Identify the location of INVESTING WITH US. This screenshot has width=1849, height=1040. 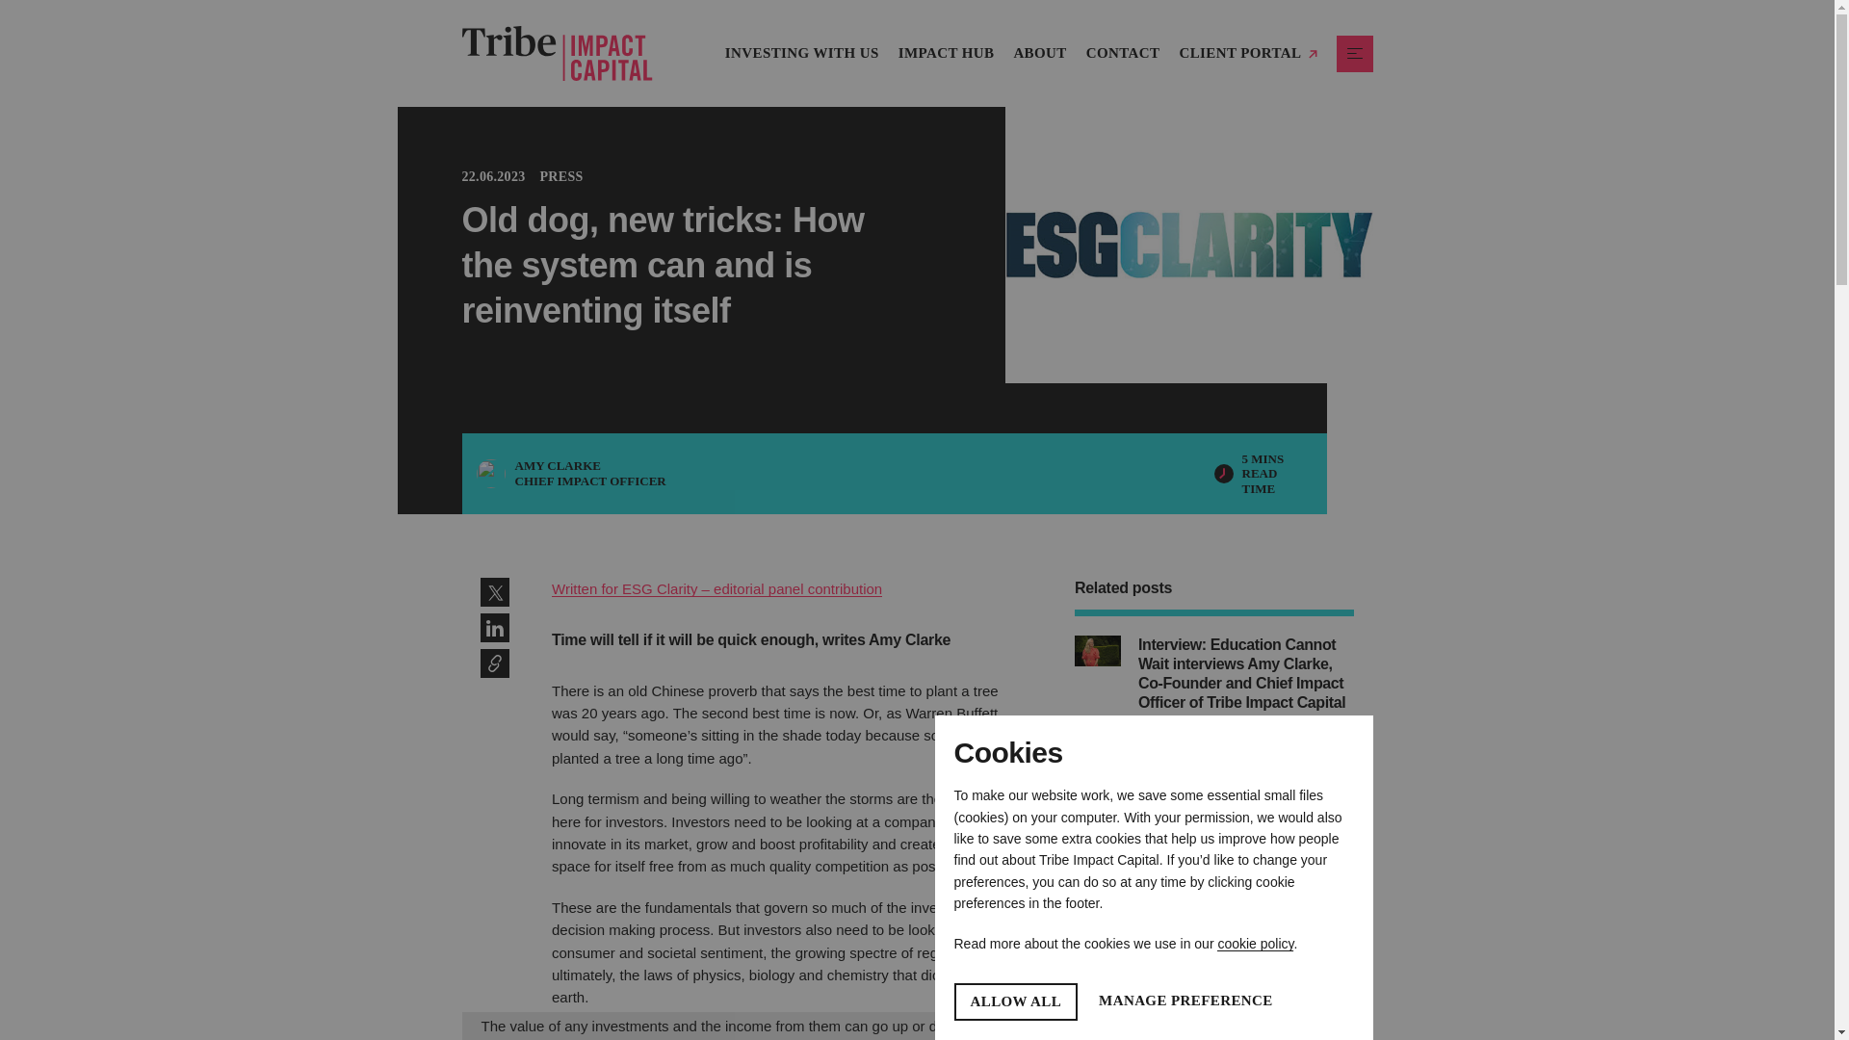
(1015, 1001).